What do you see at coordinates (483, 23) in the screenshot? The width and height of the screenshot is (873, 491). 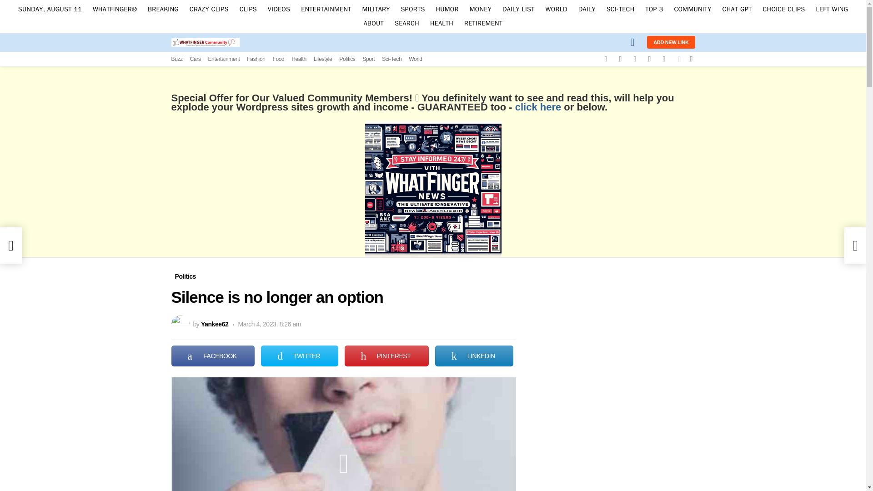 I see `RETIREMENT` at bounding box center [483, 23].